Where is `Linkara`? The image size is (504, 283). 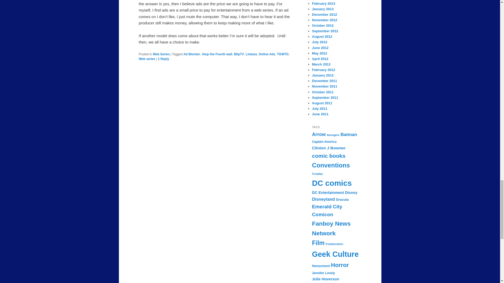 Linkara is located at coordinates (251, 54).